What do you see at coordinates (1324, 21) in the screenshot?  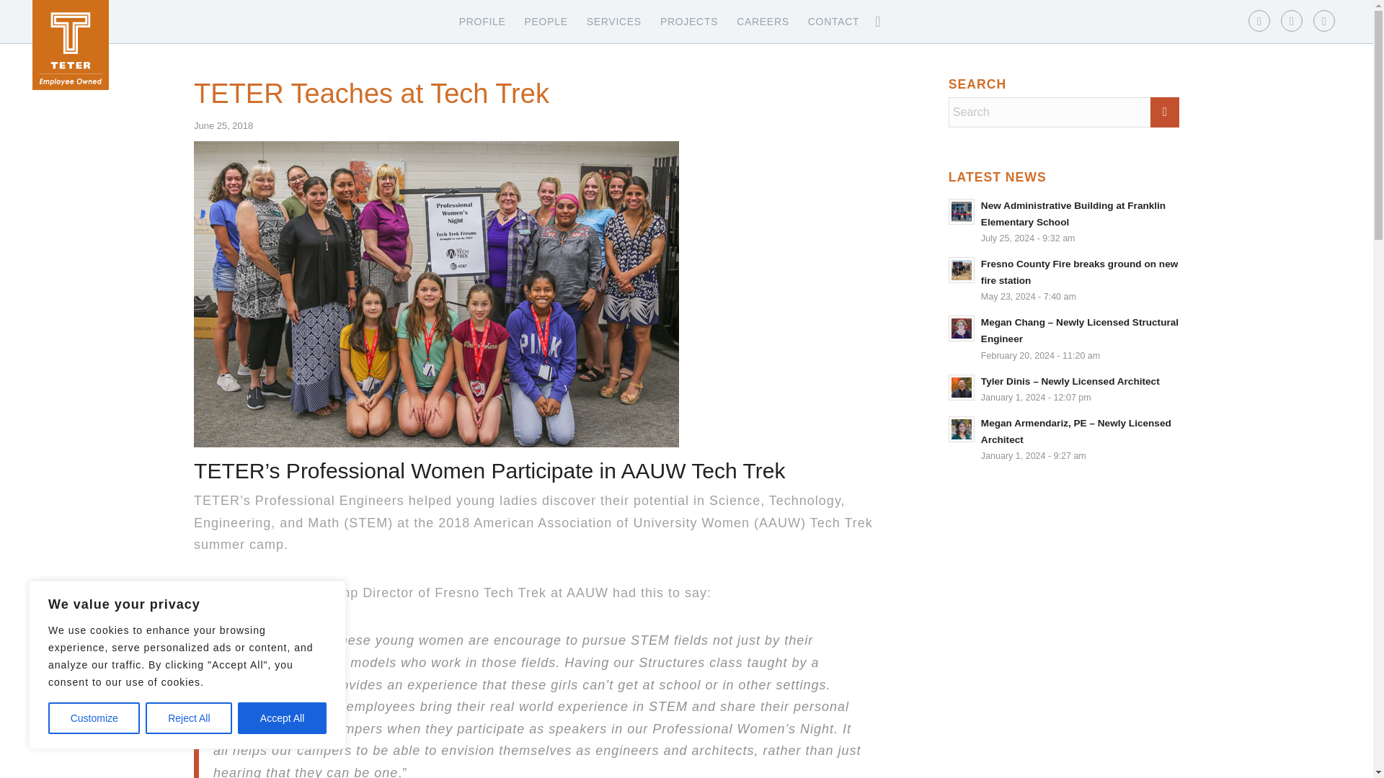 I see `Instagram` at bounding box center [1324, 21].